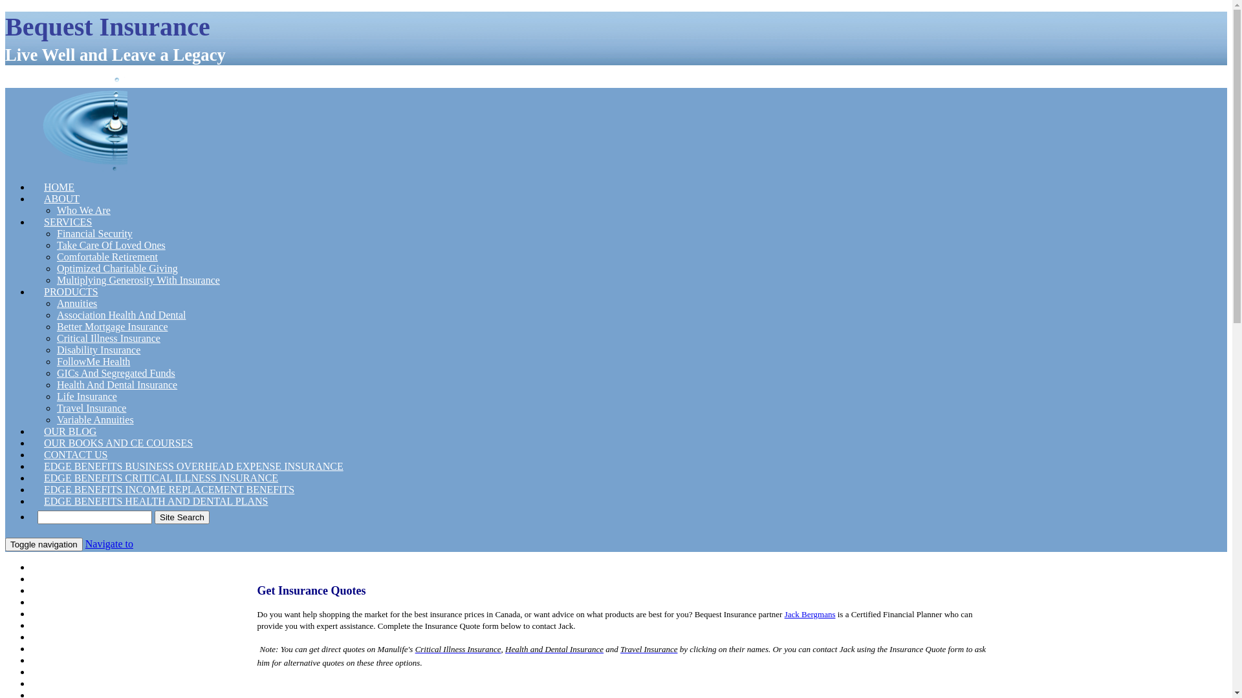  What do you see at coordinates (62, 199) in the screenshot?
I see `ABOUT` at bounding box center [62, 199].